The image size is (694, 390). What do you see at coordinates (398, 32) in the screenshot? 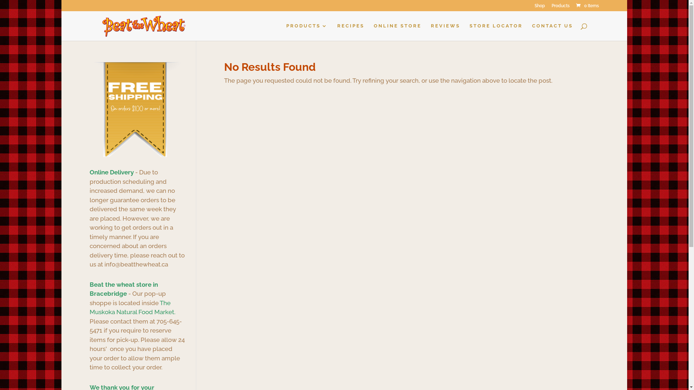
I see `ONLINE STORE` at bounding box center [398, 32].